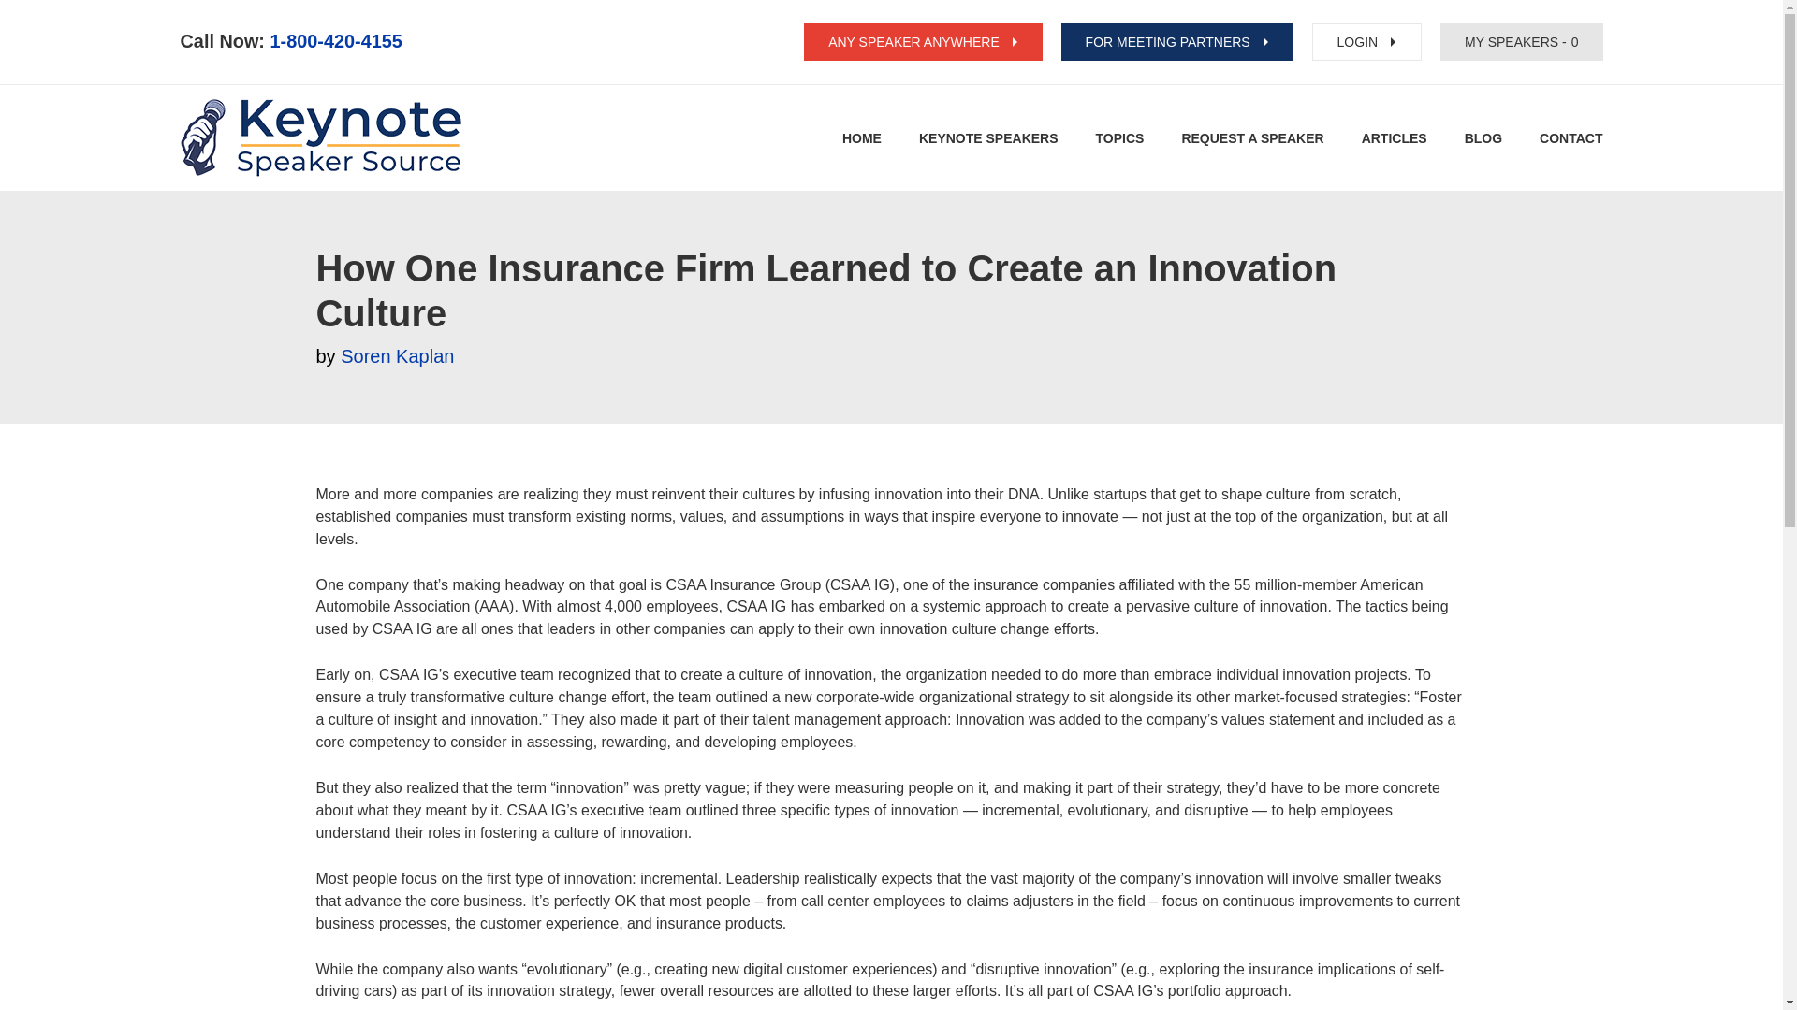 The height and width of the screenshot is (1010, 1797). Describe the element at coordinates (1366, 41) in the screenshot. I see `LOGIN` at that location.